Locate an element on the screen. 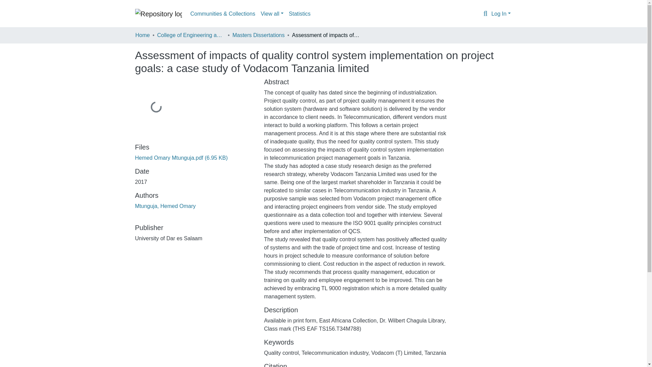 This screenshot has width=652, height=367. Search is located at coordinates (486, 14).